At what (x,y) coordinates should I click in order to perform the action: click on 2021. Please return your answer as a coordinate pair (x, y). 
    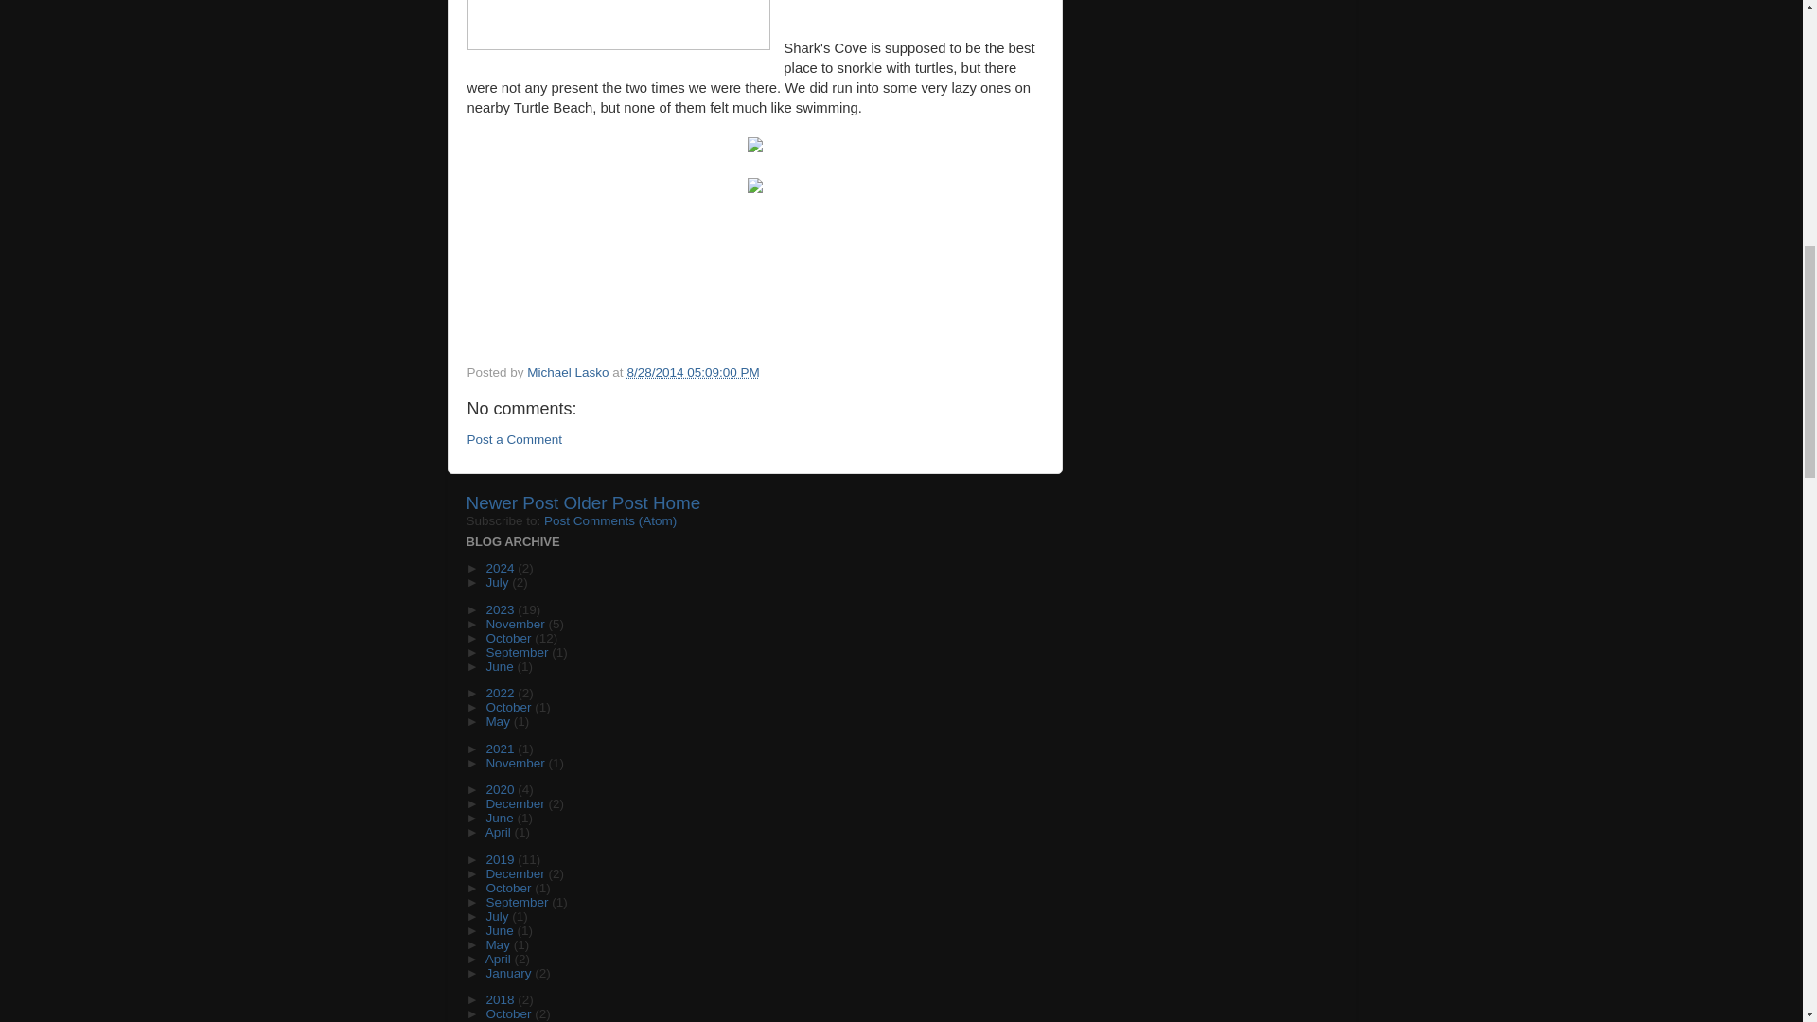
    Looking at the image, I should click on (502, 749).